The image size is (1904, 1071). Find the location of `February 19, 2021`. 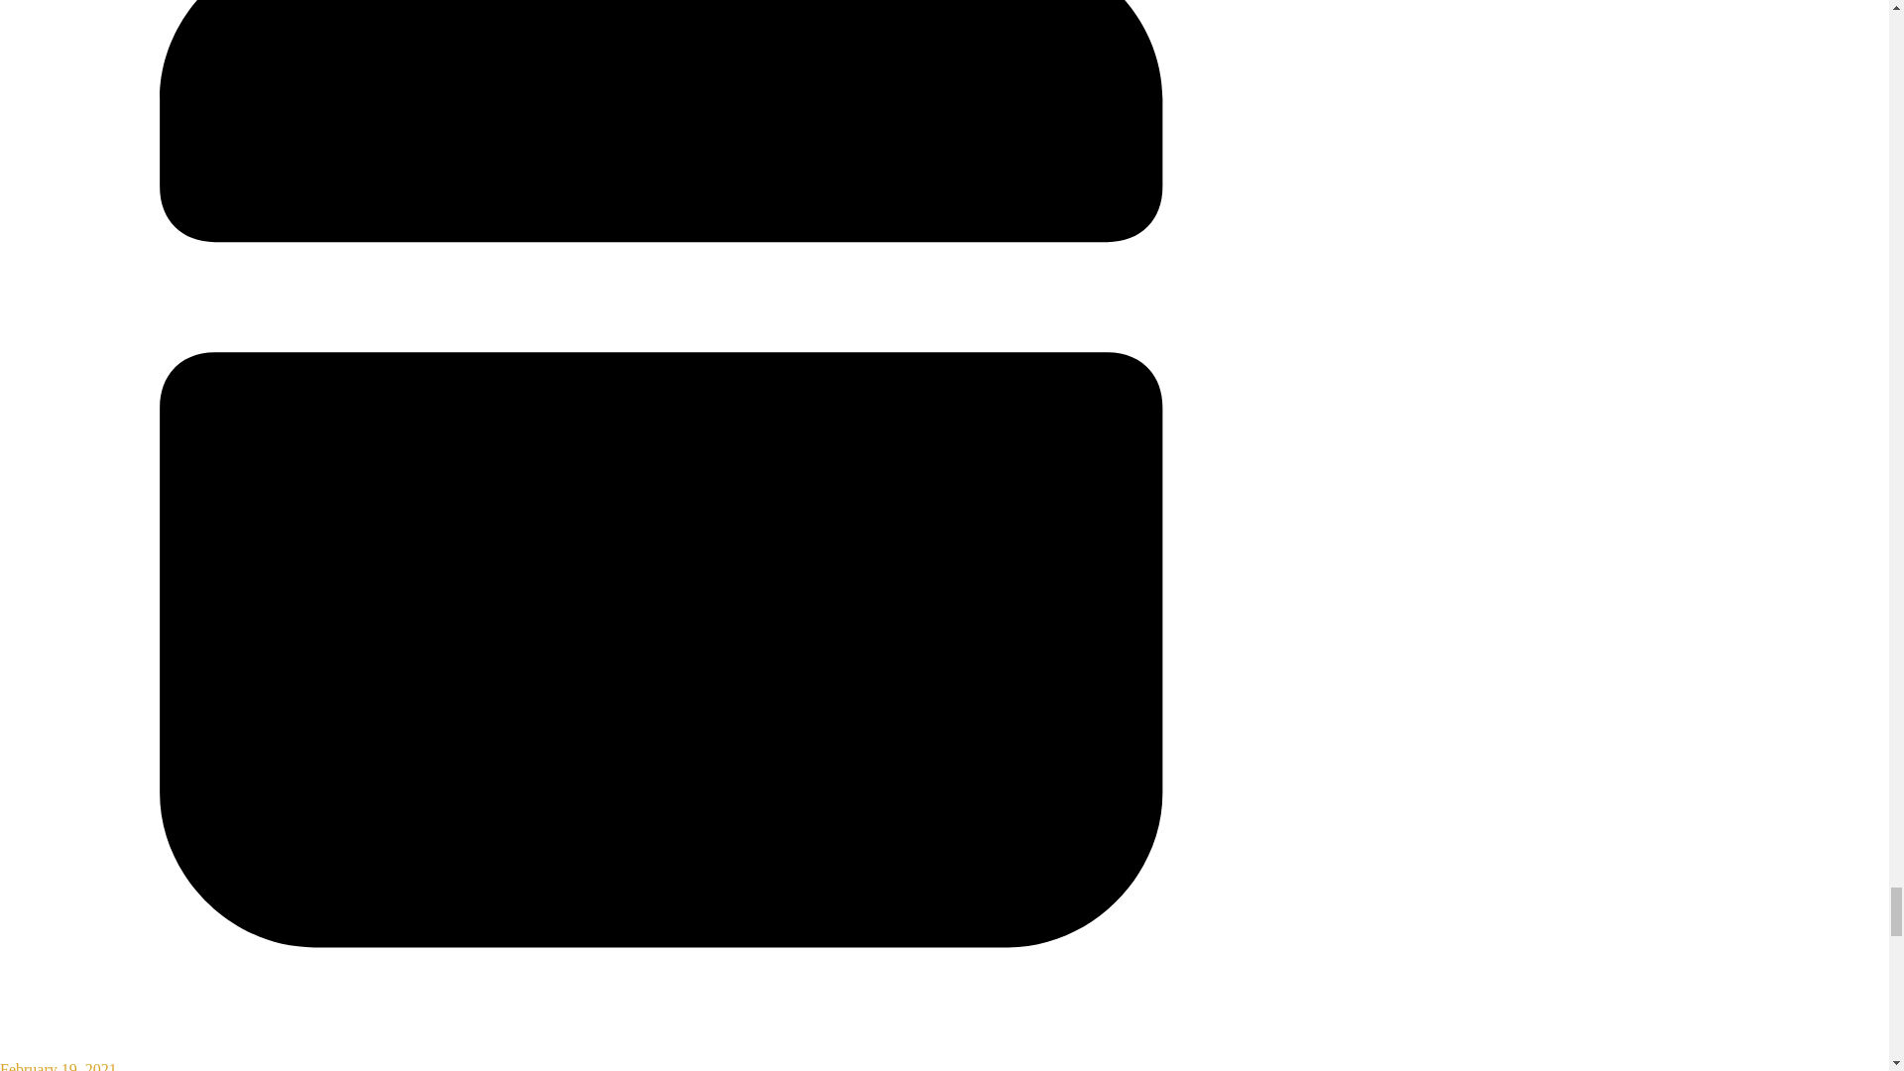

February 19, 2021 is located at coordinates (661, 1057).